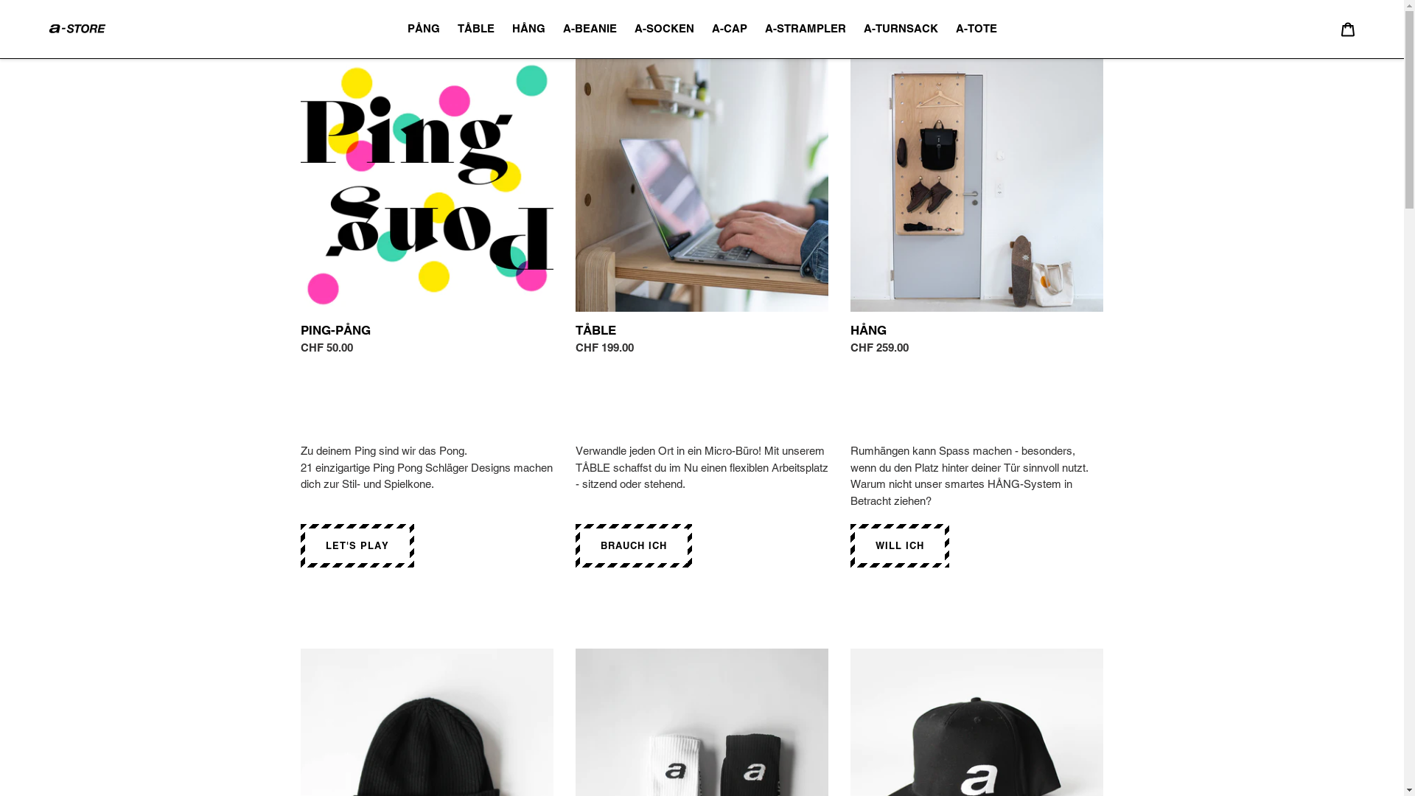 The height and width of the screenshot is (796, 1415). What do you see at coordinates (590, 29) in the screenshot?
I see `A-BEANIE` at bounding box center [590, 29].